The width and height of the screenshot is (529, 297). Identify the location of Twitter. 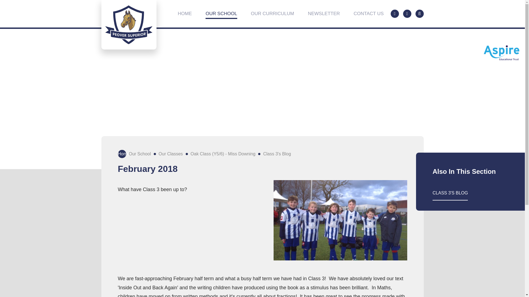
(395, 13).